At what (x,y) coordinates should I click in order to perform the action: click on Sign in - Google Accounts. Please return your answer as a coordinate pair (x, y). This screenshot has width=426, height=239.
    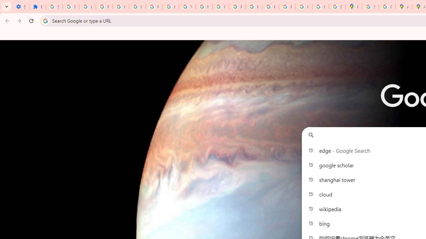
    Looking at the image, I should click on (370, 7).